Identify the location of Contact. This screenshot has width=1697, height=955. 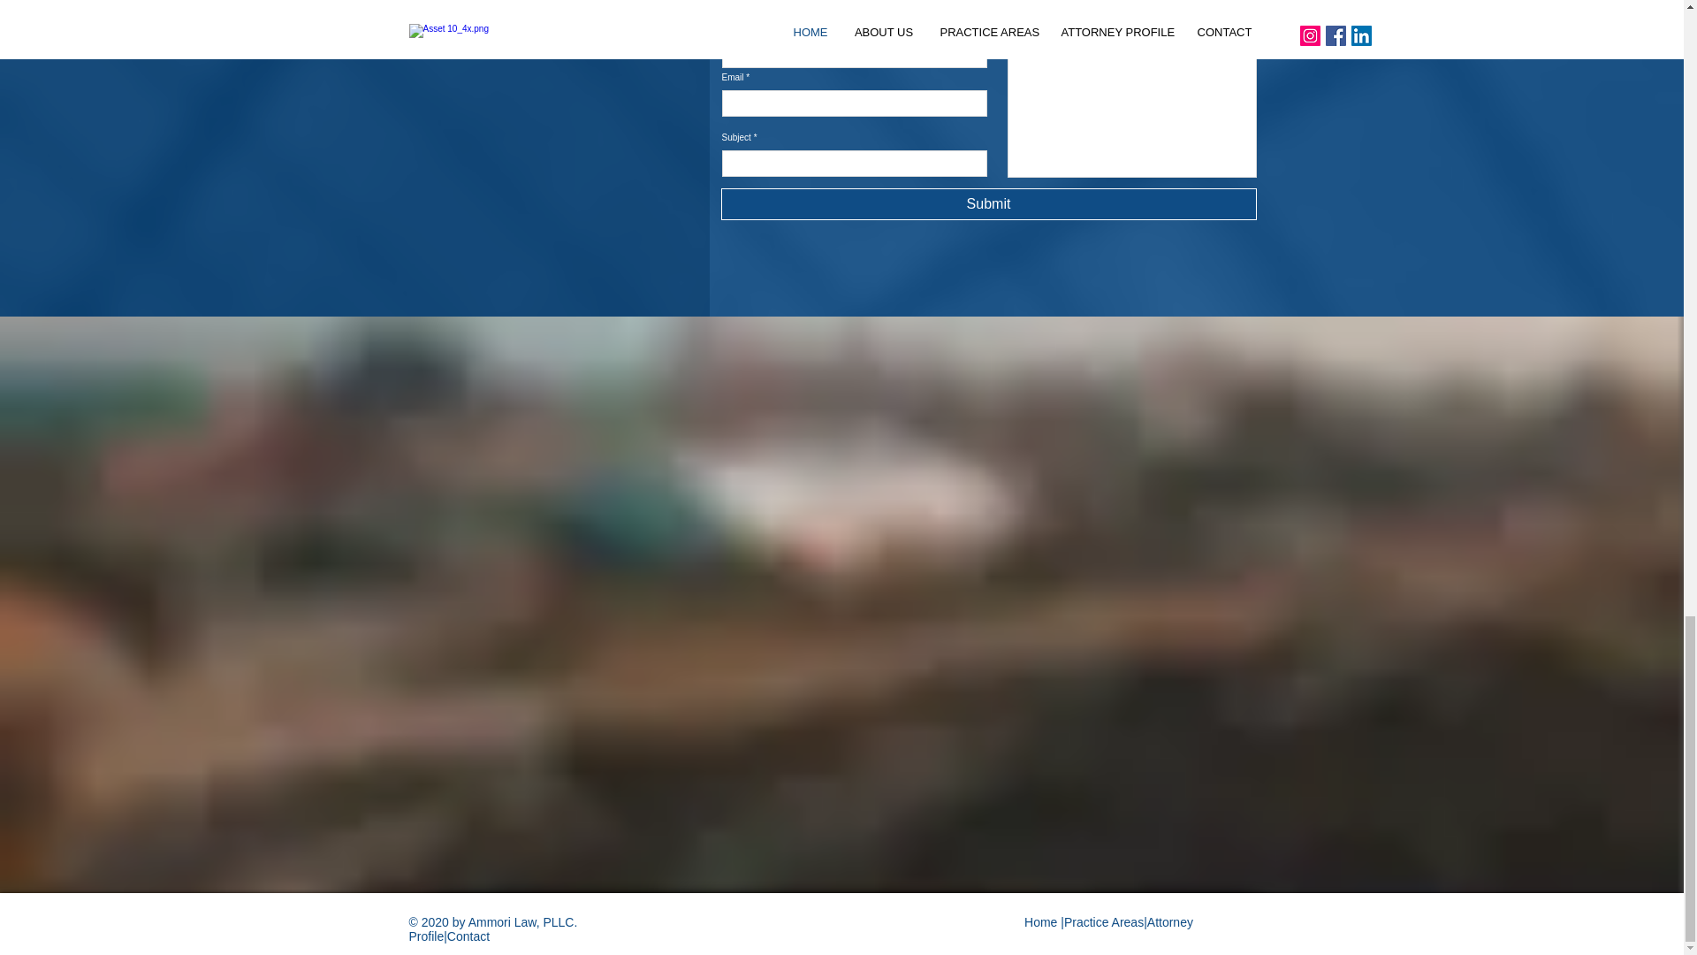
(468, 936).